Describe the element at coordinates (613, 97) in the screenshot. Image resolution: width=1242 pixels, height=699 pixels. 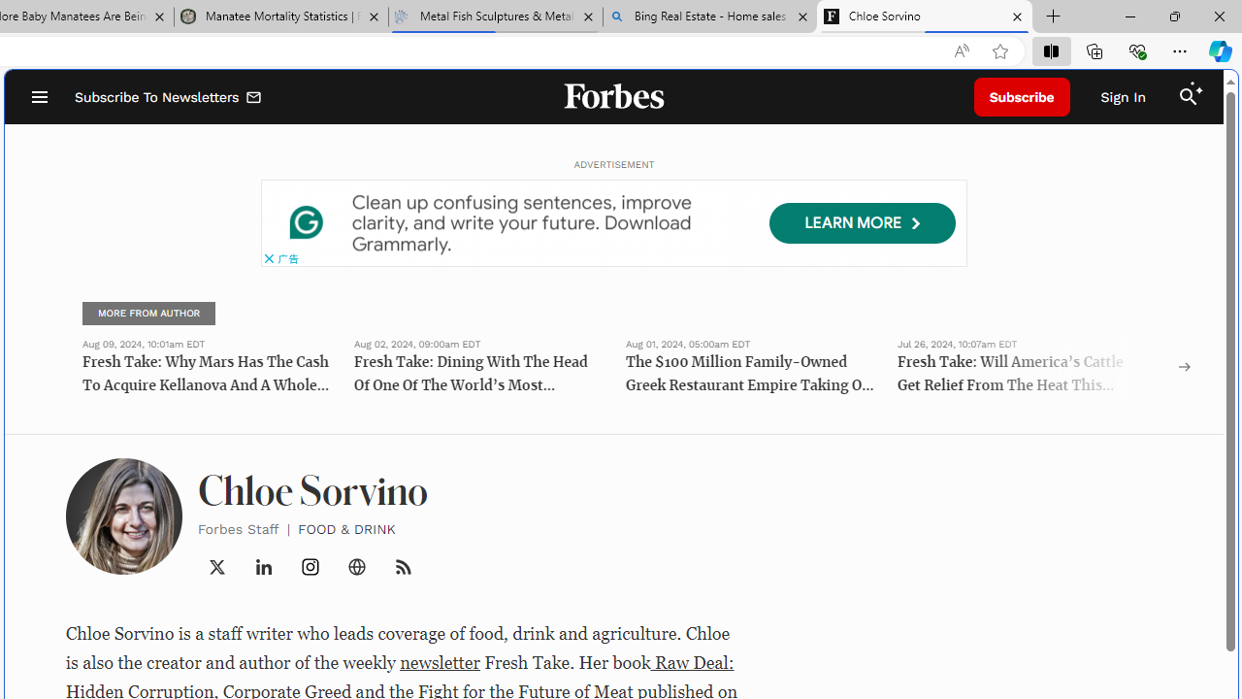
I see `Forbes Logo` at that location.